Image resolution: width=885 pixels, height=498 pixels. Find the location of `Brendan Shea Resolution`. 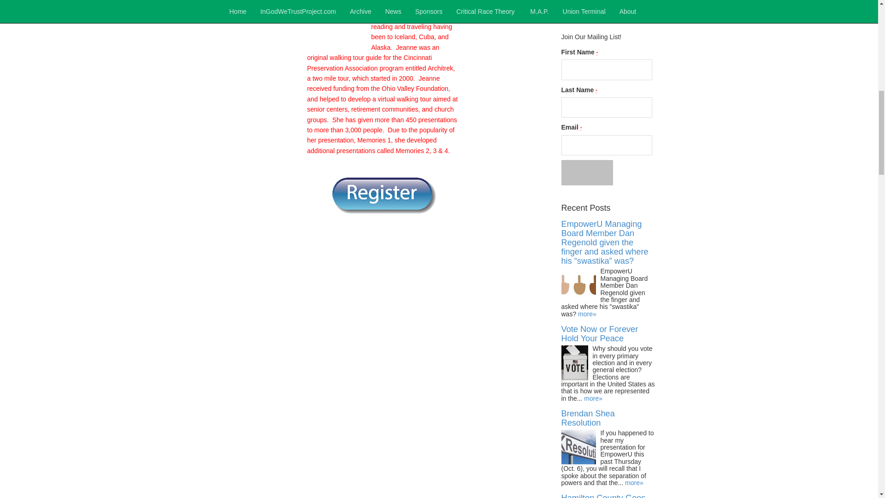

Brendan Shea Resolution is located at coordinates (588, 418).